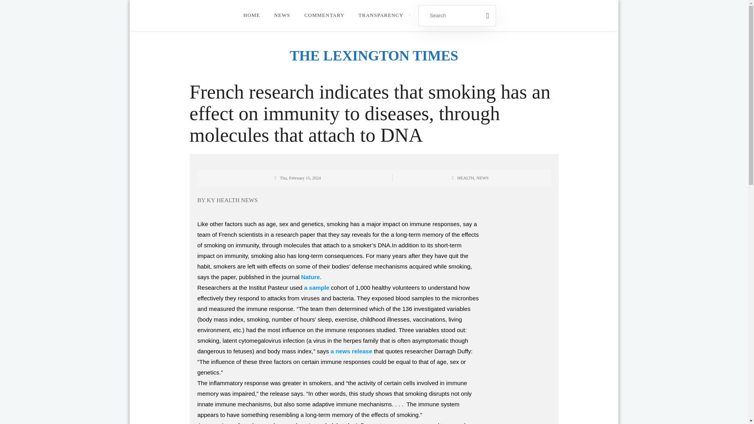  Describe the element at coordinates (282, 15) in the screenshot. I see `NEWS` at that location.